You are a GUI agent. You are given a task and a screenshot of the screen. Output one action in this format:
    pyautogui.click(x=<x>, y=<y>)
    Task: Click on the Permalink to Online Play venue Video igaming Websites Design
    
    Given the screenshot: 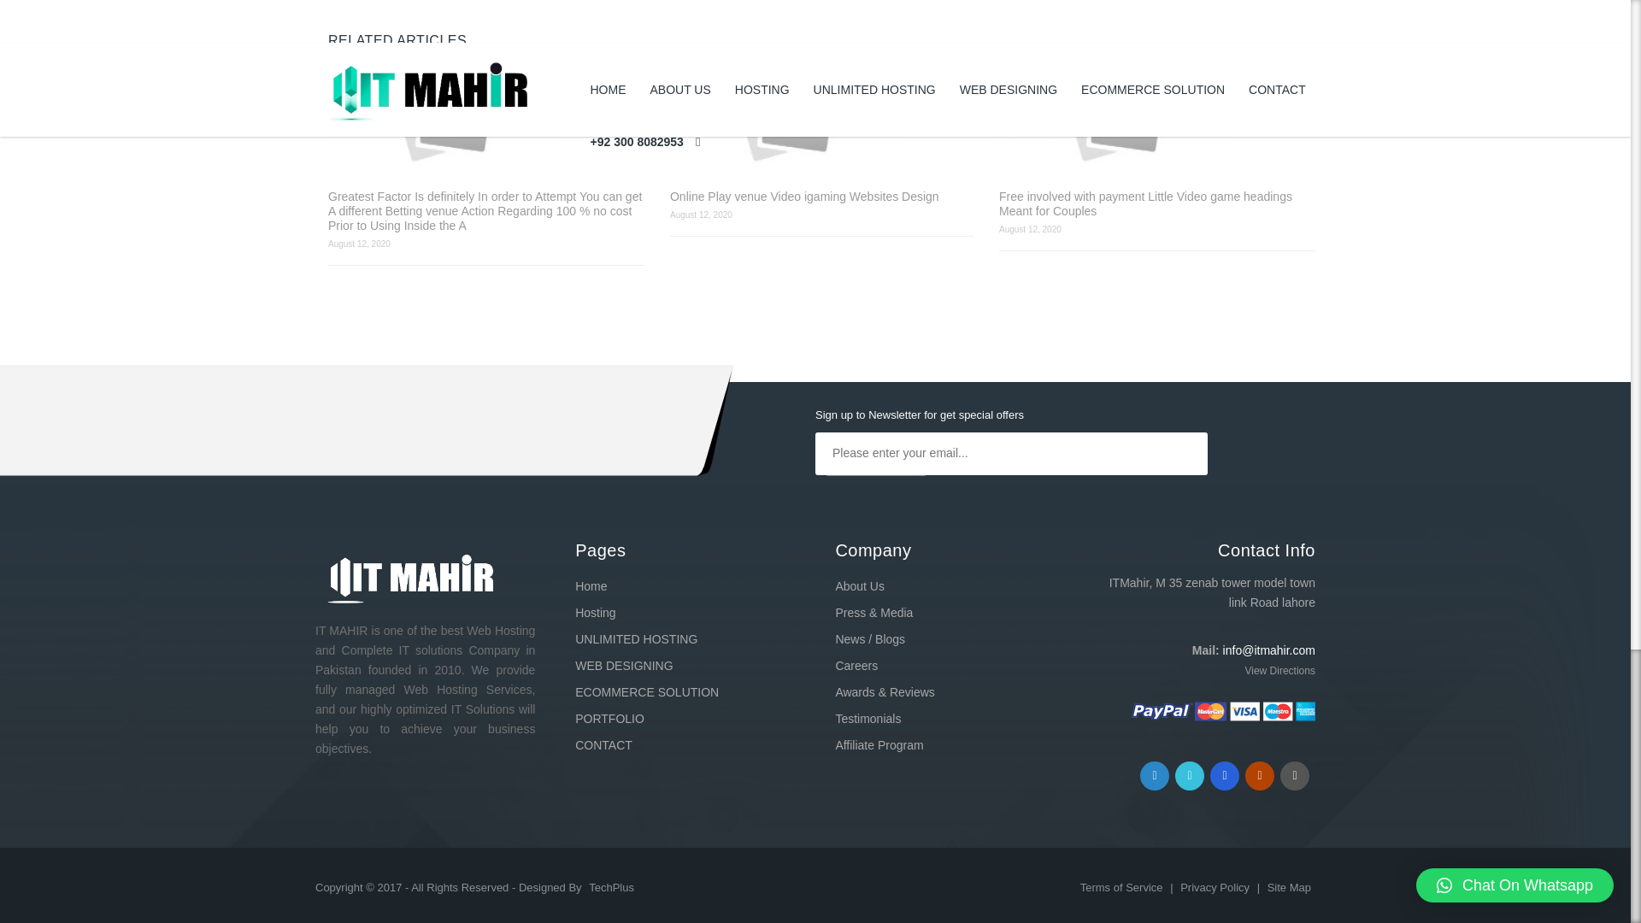 What is the action you would take?
    pyautogui.click(x=820, y=197)
    